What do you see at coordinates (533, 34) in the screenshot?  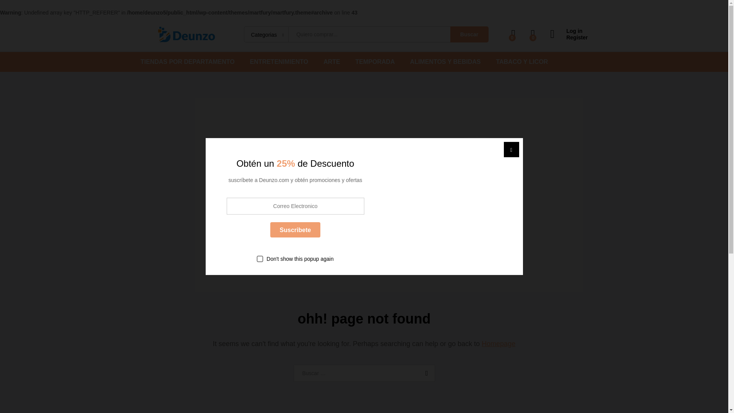 I see `0` at bounding box center [533, 34].